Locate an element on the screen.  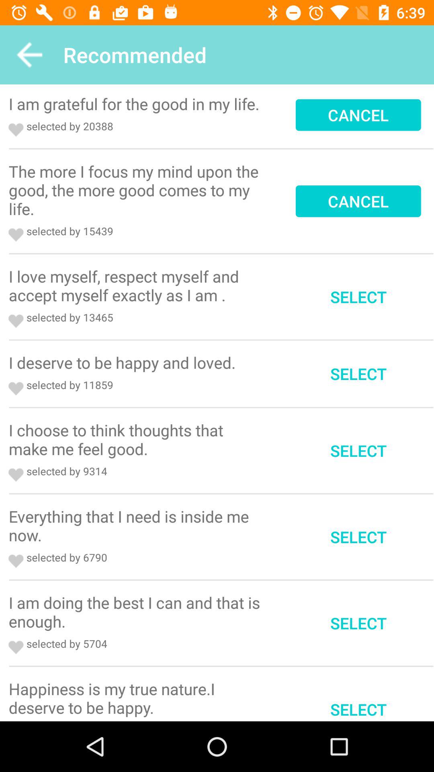
select the item to the left of select is located at coordinates (137, 285).